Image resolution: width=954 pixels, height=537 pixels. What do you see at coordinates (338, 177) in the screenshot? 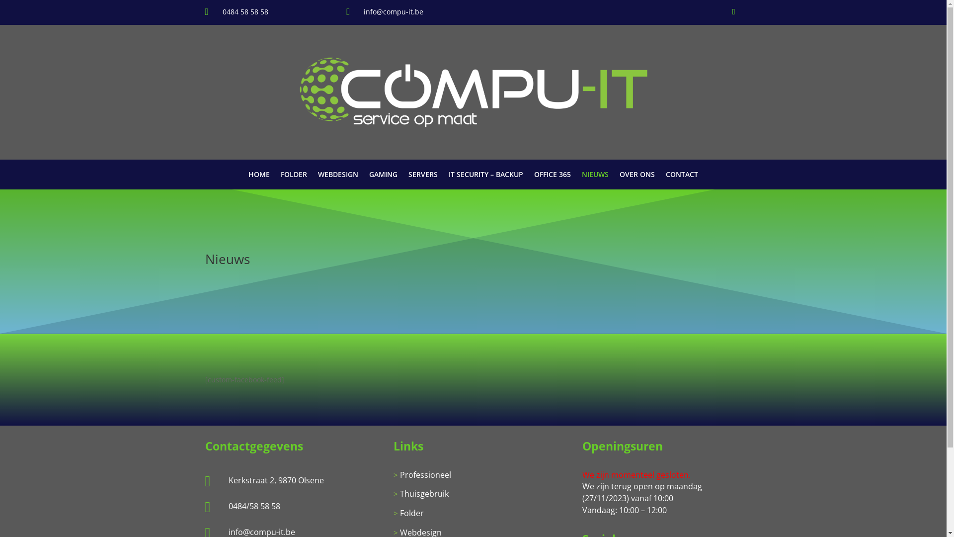
I see `WEBDESIGN` at bounding box center [338, 177].